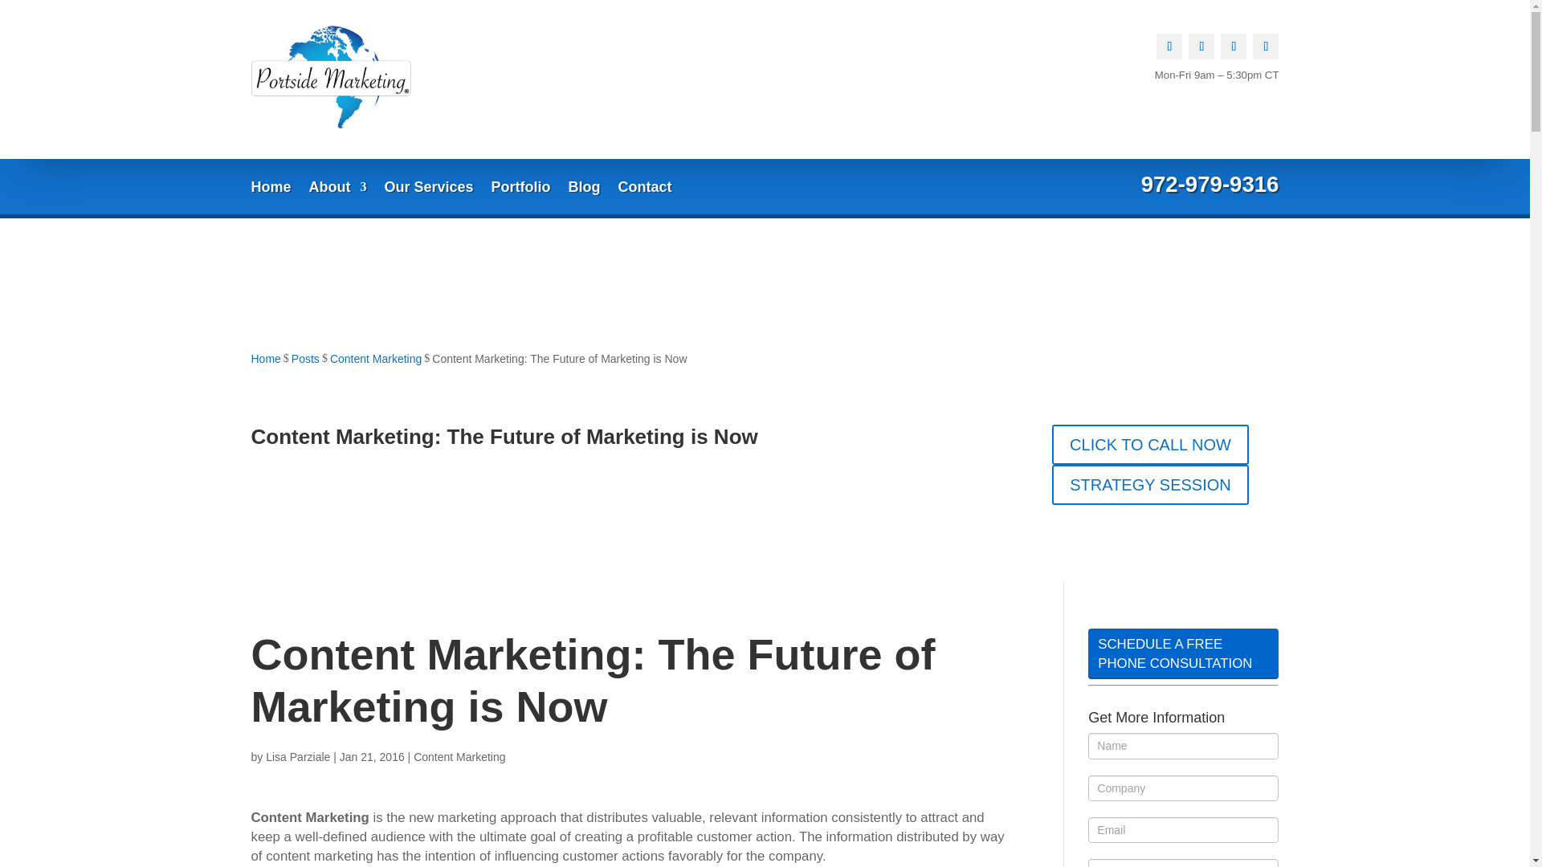 This screenshot has height=867, width=1542. I want to click on 972-979-9316, so click(1210, 184).